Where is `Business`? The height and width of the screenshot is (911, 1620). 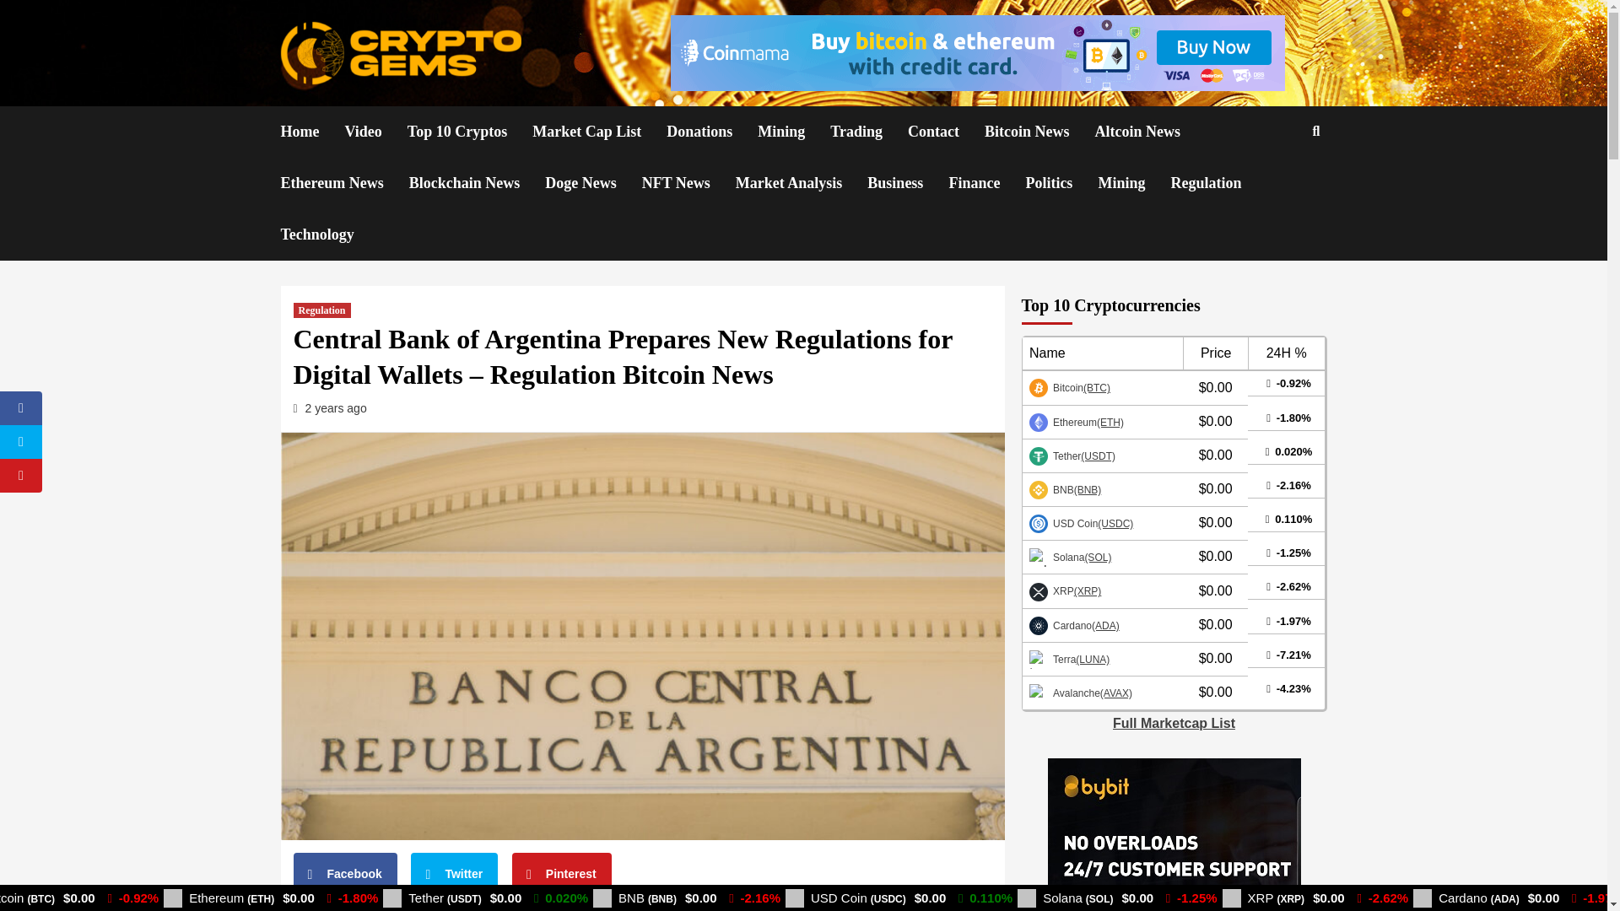 Business is located at coordinates (907, 183).